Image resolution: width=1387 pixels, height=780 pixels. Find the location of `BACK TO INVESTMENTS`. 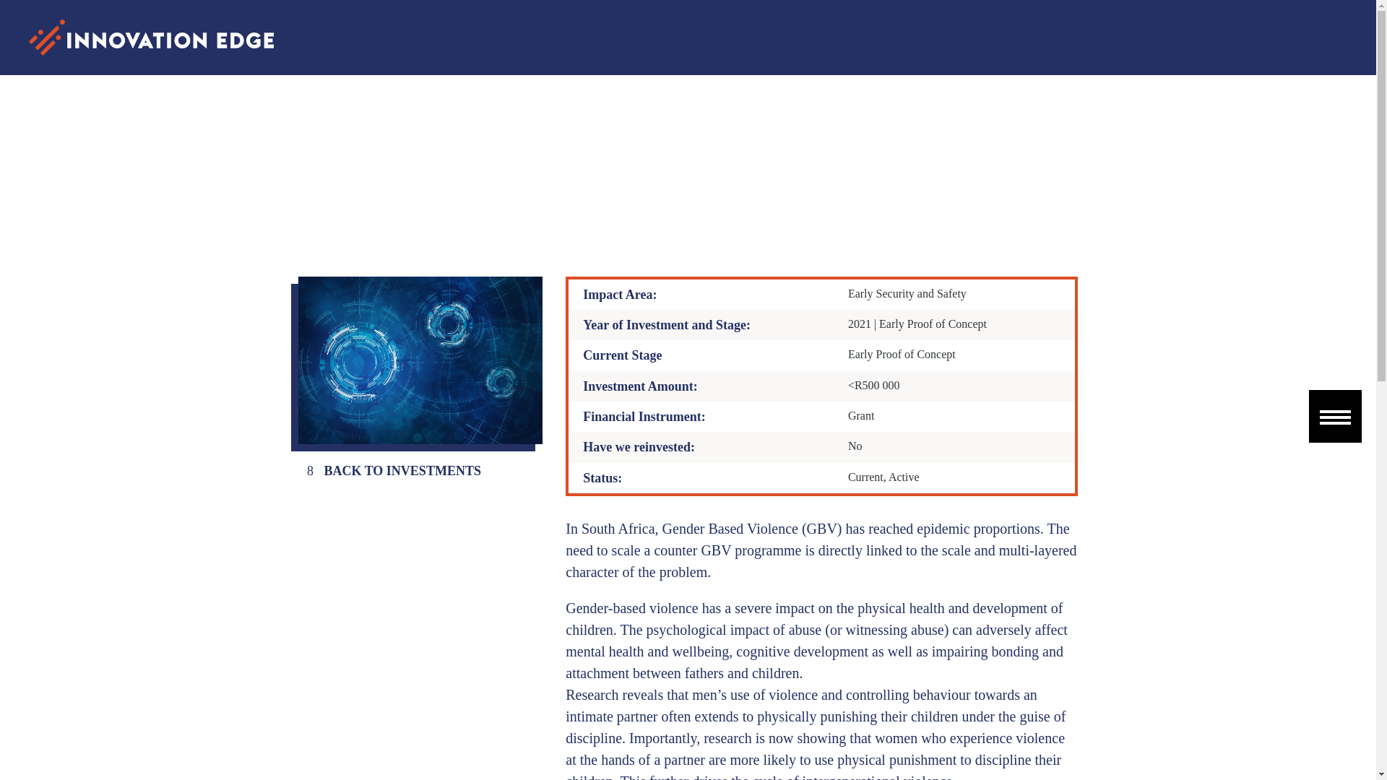

BACK TO INVESTMENTS is located at coordinates (393, 469).